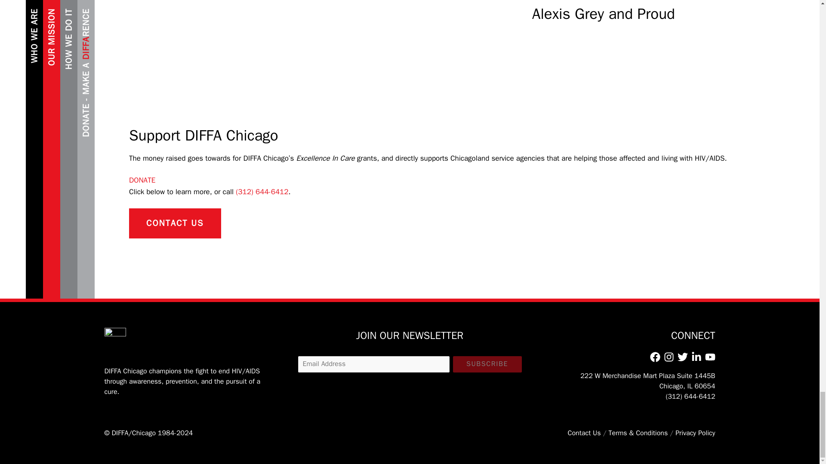 This screenshot has height=464, width=826. What do you see at coordinates (175, 223) in the screenshot?
I see `CONTACT US` at bounding box center [175, 223].